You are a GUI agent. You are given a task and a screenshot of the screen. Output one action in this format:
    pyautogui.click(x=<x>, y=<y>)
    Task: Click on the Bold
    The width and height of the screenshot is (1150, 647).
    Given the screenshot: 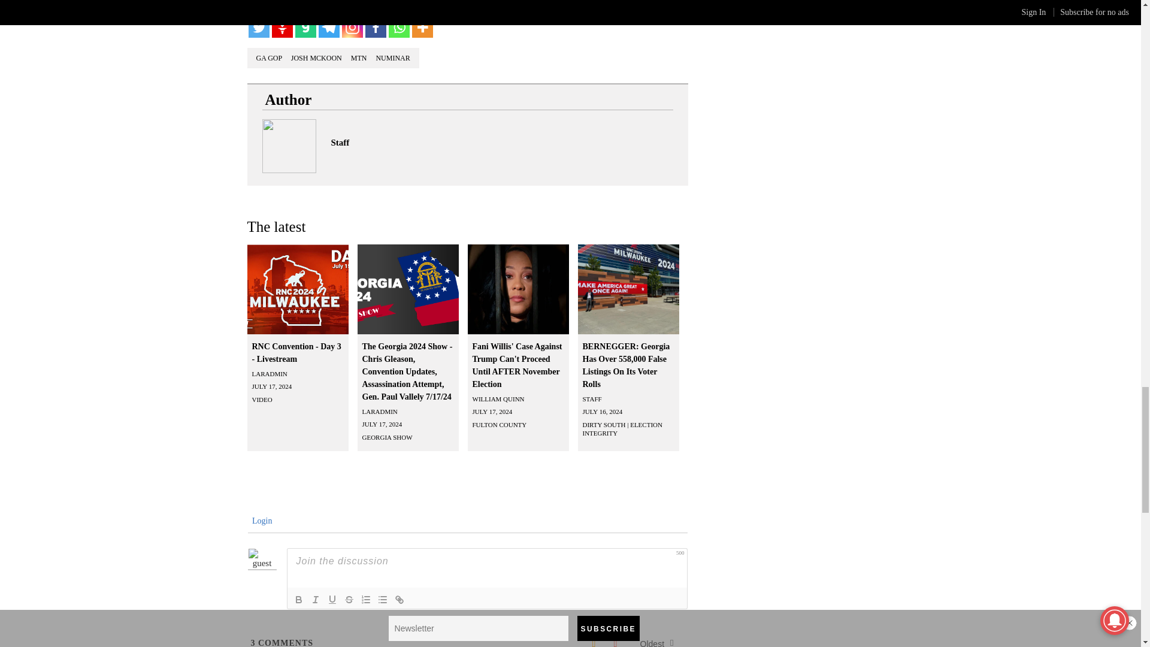 What is the action you would take?
    pyautogui.click(x=298, y=600)
    